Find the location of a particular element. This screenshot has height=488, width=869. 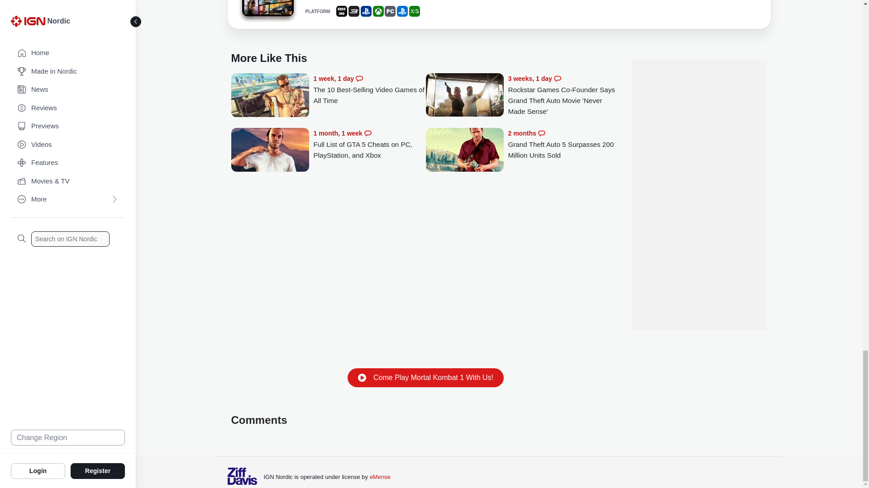

Full List of GTA 5 Cheats on PC, PlayStation, and Xbox is located at coordinates (369, 144).